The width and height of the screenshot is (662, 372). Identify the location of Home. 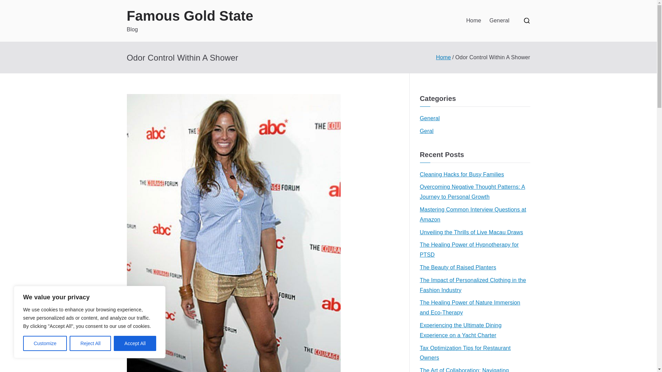
(443, 57).